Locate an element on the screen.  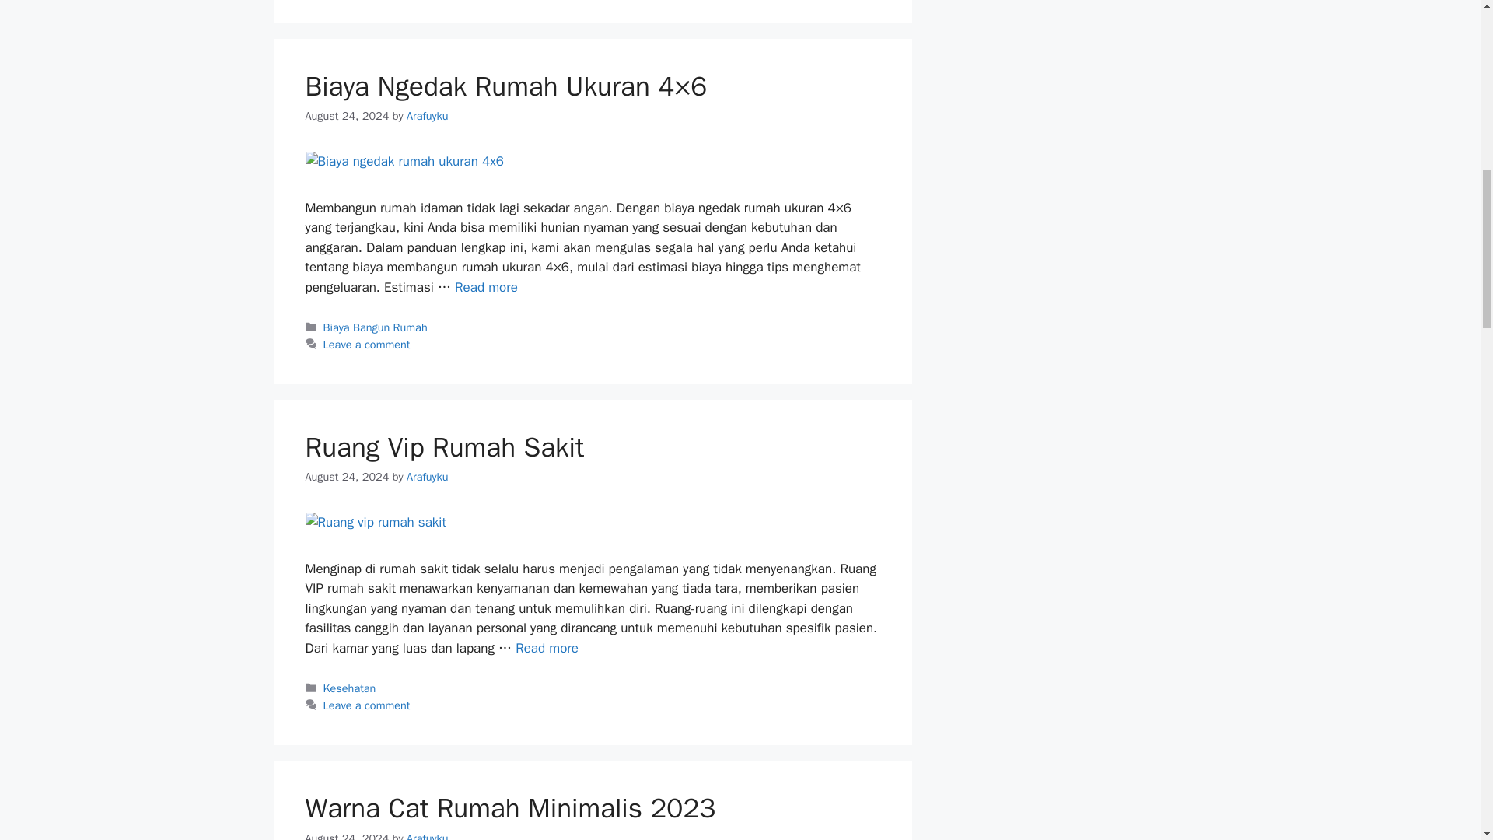
Ruang Vip Rumah Sakit is located at coordinates (443, 446).